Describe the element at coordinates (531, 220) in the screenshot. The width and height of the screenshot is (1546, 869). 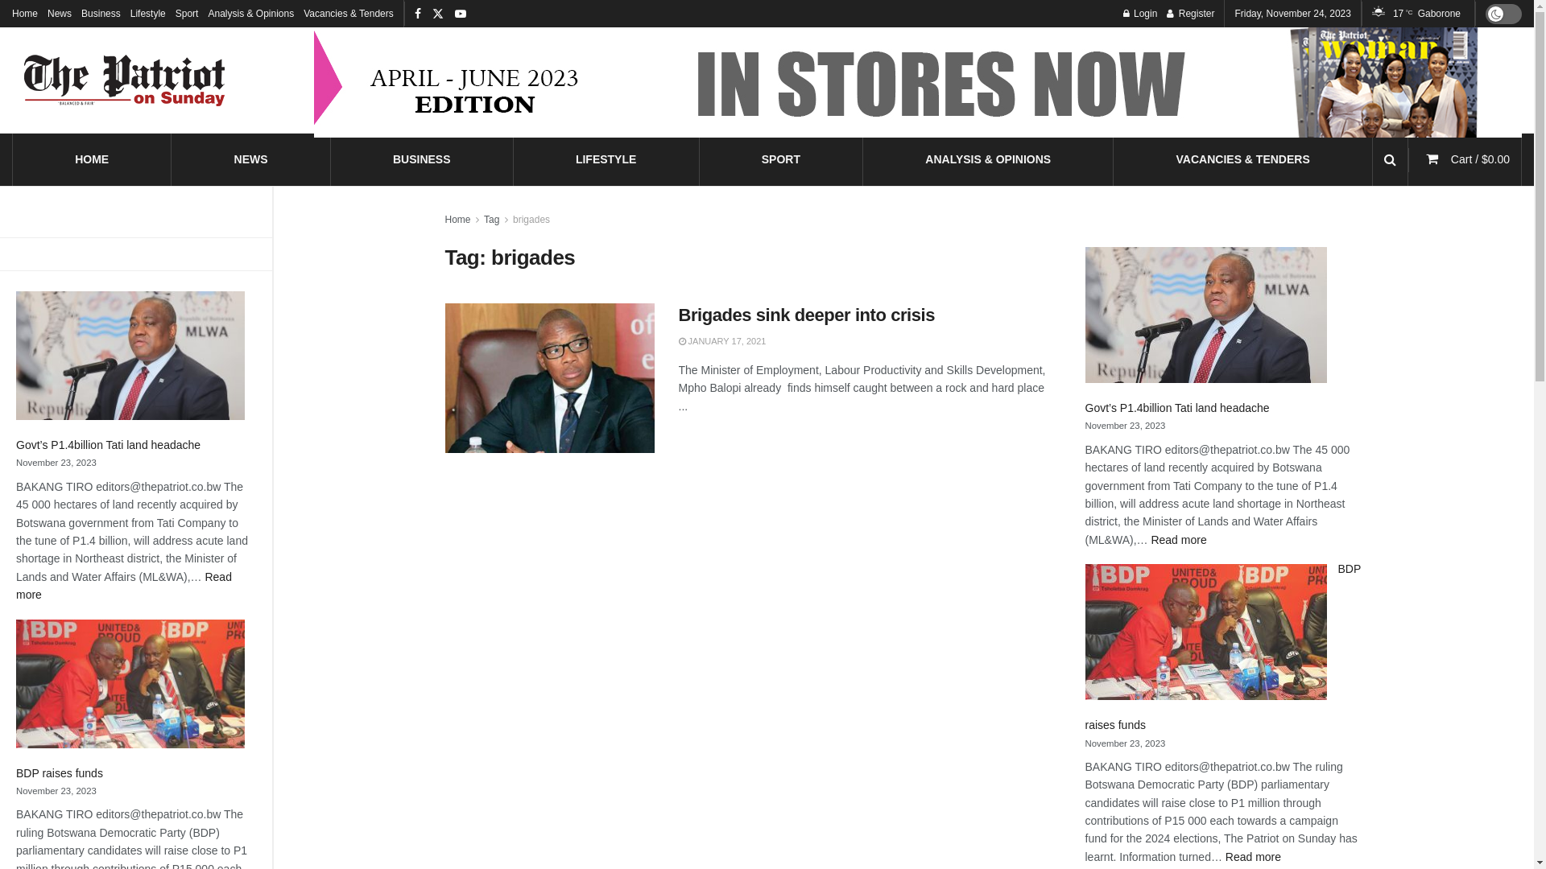
I see `brigades` at that location.